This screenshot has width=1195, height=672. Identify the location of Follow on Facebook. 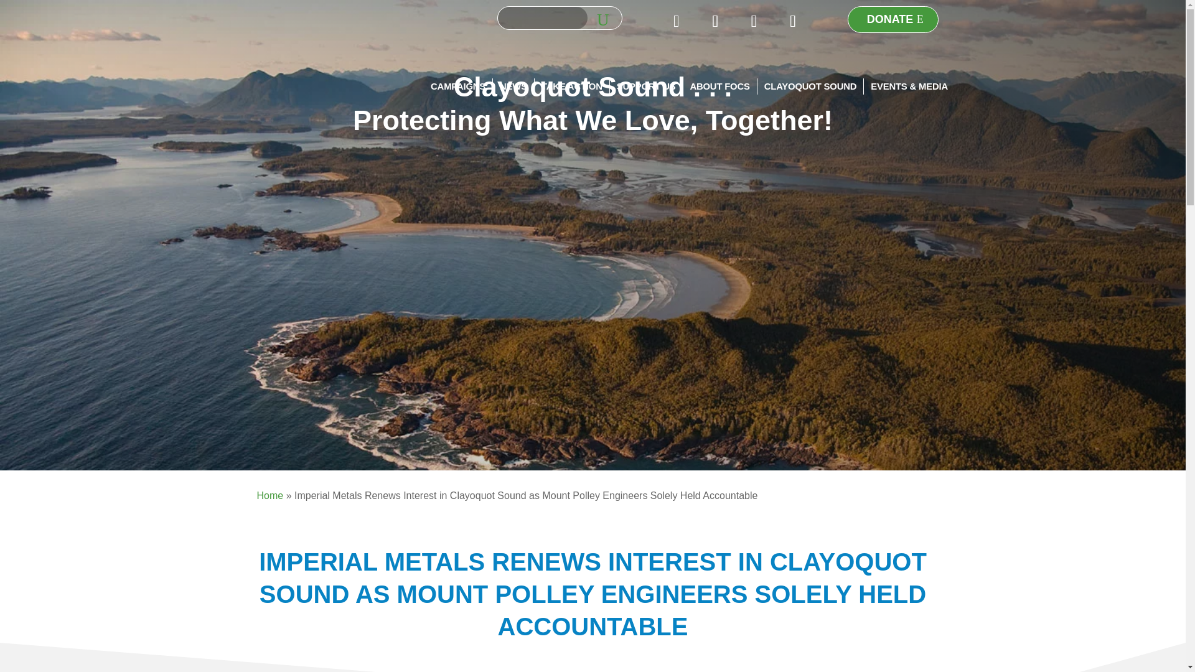
(676, 21).